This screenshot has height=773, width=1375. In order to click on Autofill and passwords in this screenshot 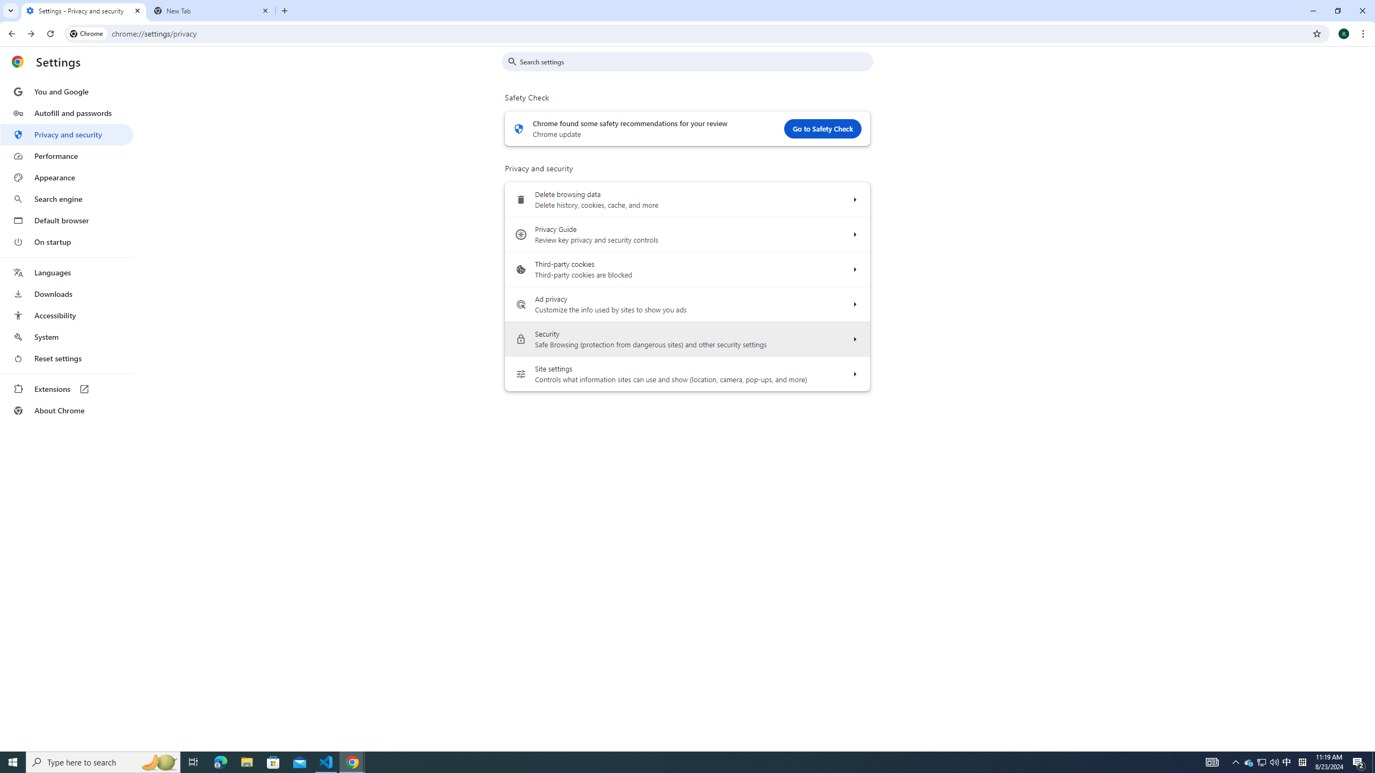, I will do `click(67, 113)`.